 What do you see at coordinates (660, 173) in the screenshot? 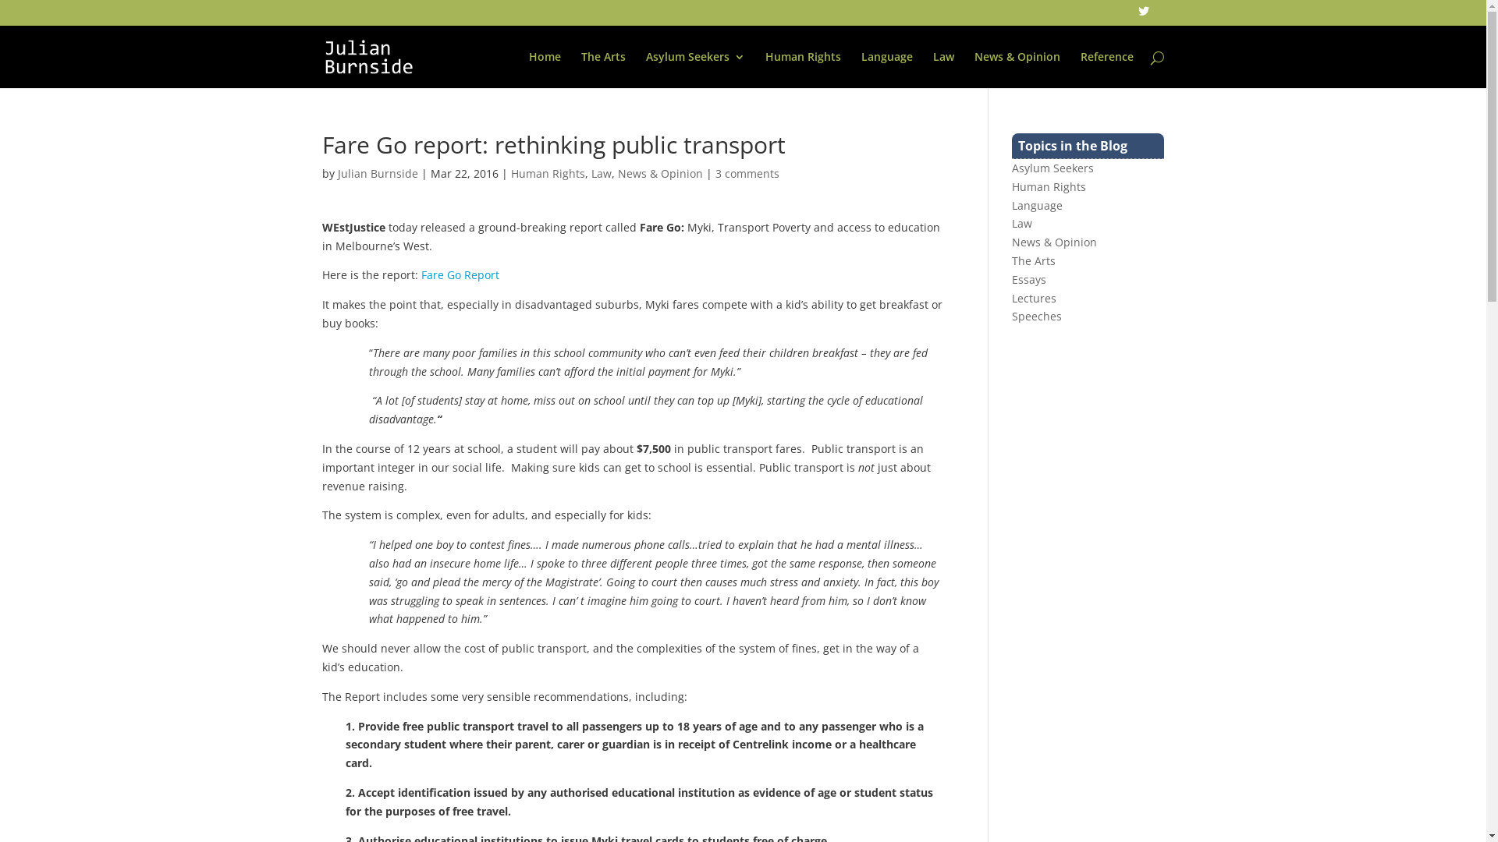
I see `News & Opinion` at bounding box center [660, 173].